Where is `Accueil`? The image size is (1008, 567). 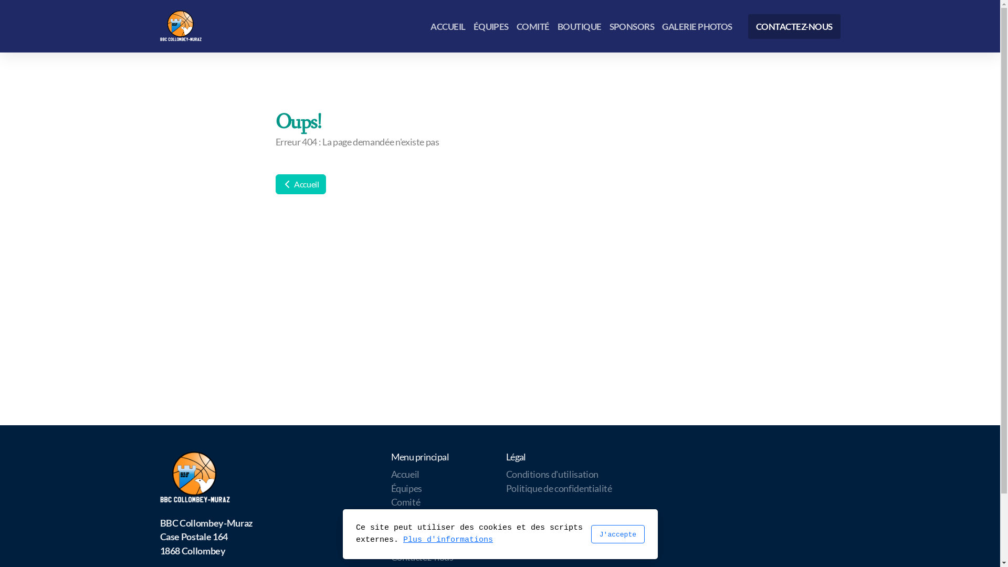 Accueil is located at coordinates (405, 475).